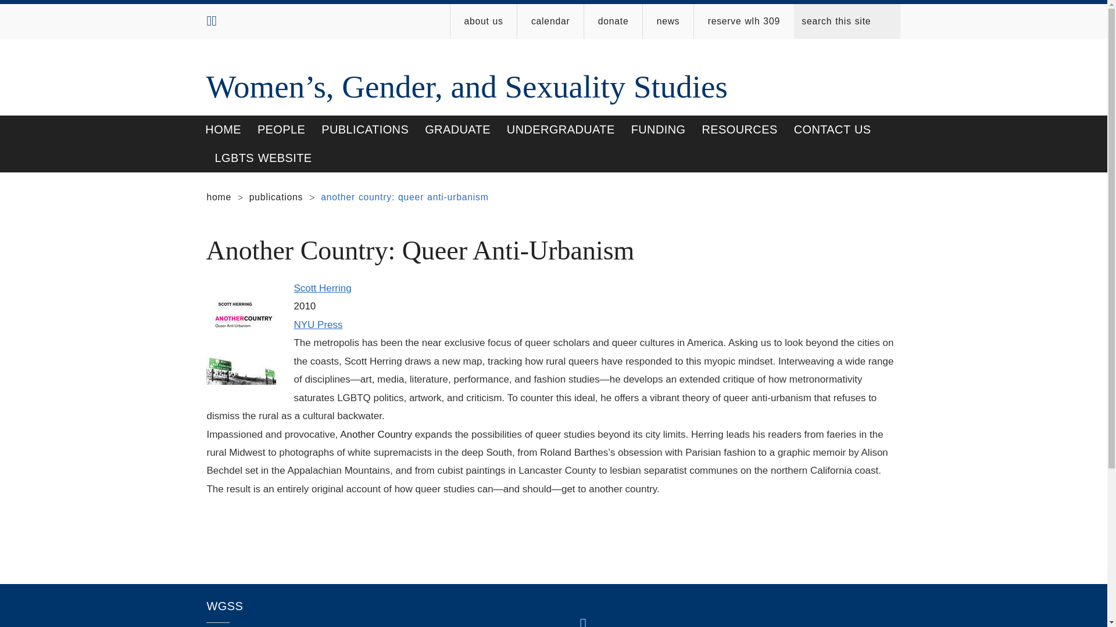  I want to click on GRADUATE, so click(457, 129).